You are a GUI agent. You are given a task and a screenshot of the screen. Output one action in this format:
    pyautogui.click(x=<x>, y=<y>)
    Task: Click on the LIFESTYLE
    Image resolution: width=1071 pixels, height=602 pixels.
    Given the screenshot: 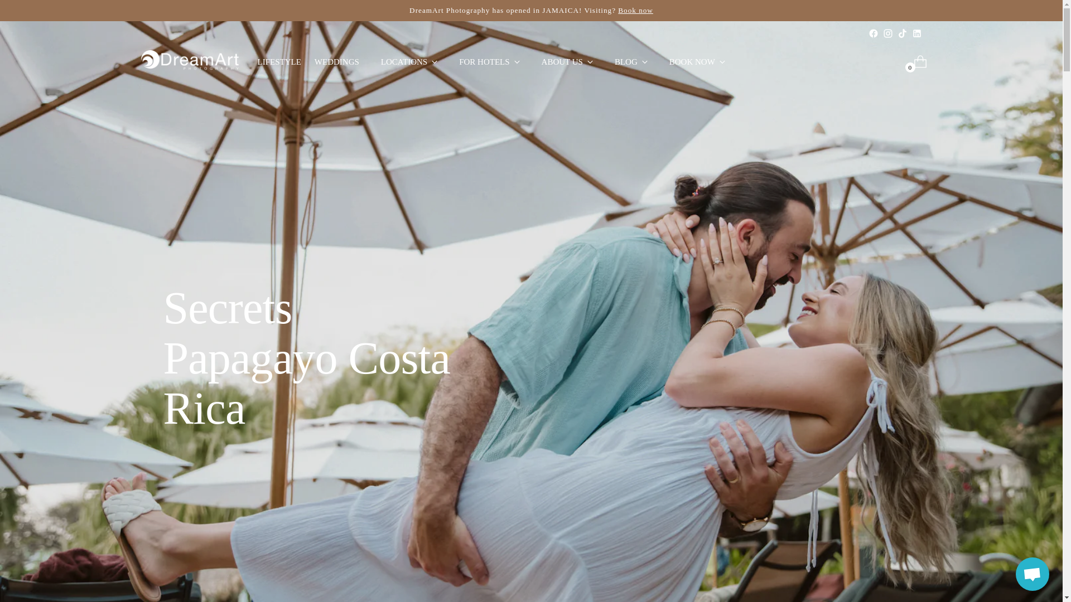 What is the action you would take?
    pyautogui.click(x=279, y=61)
    